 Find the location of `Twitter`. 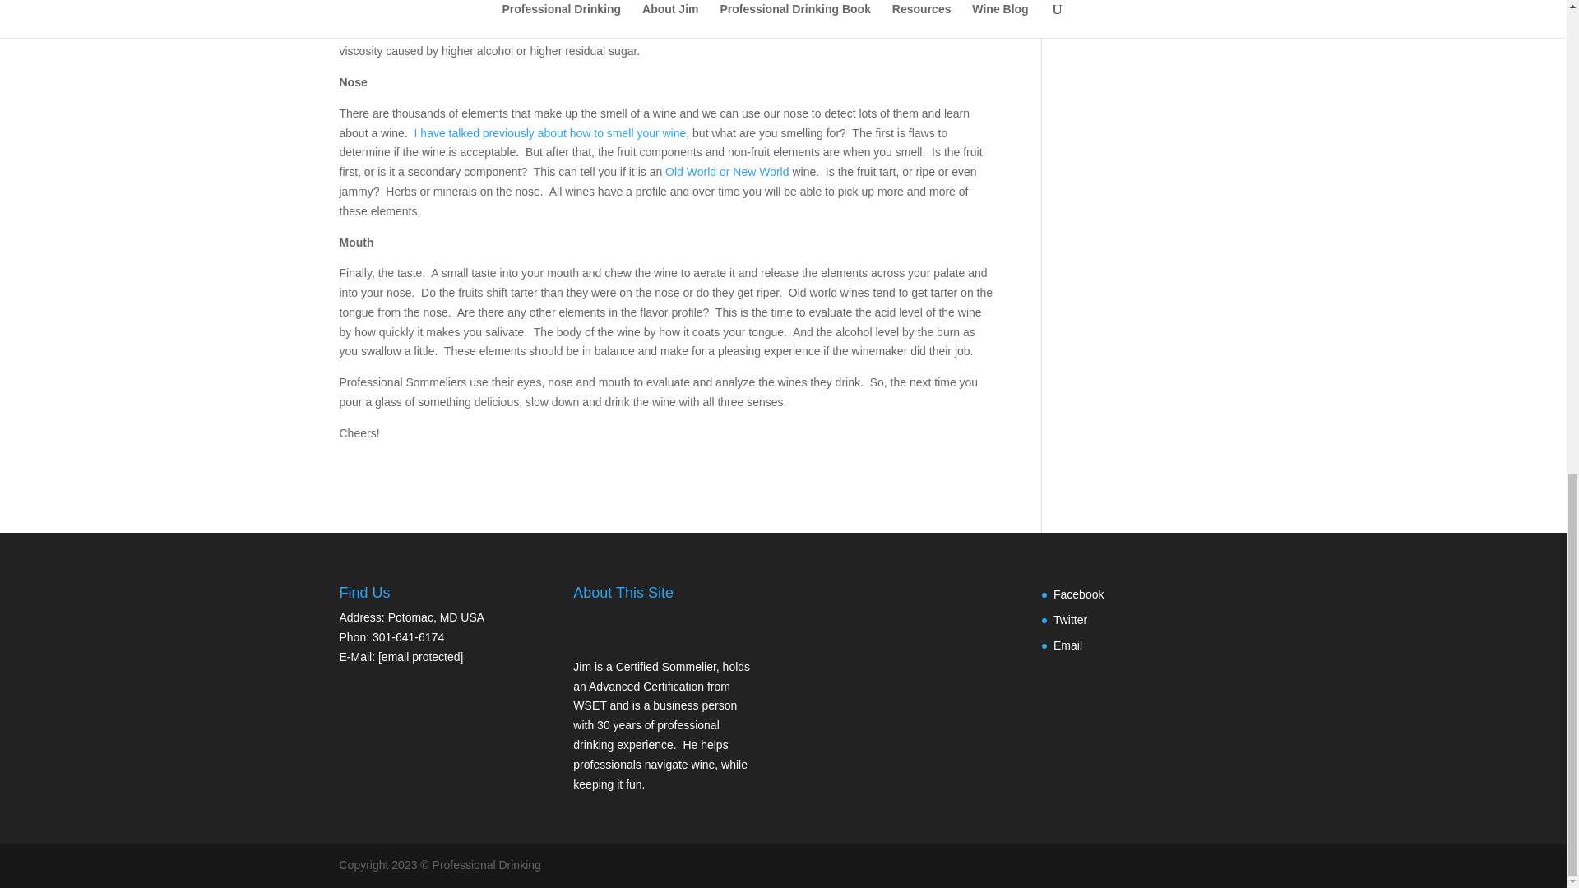

Twitter is located at coordinates (1070, 620).